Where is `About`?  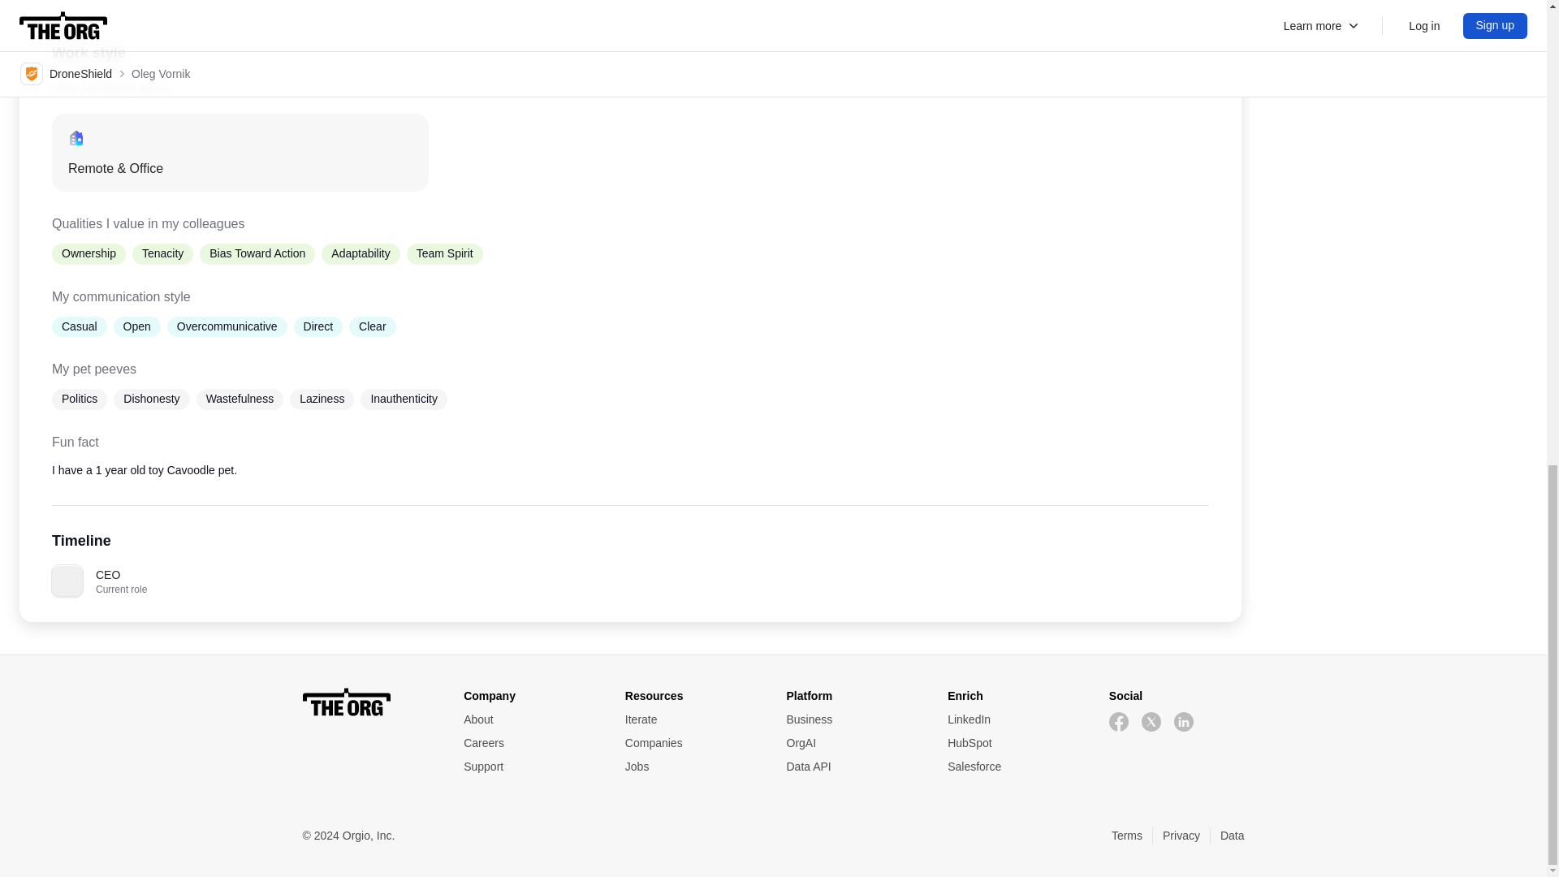 About is located at coordinates (531, 719).